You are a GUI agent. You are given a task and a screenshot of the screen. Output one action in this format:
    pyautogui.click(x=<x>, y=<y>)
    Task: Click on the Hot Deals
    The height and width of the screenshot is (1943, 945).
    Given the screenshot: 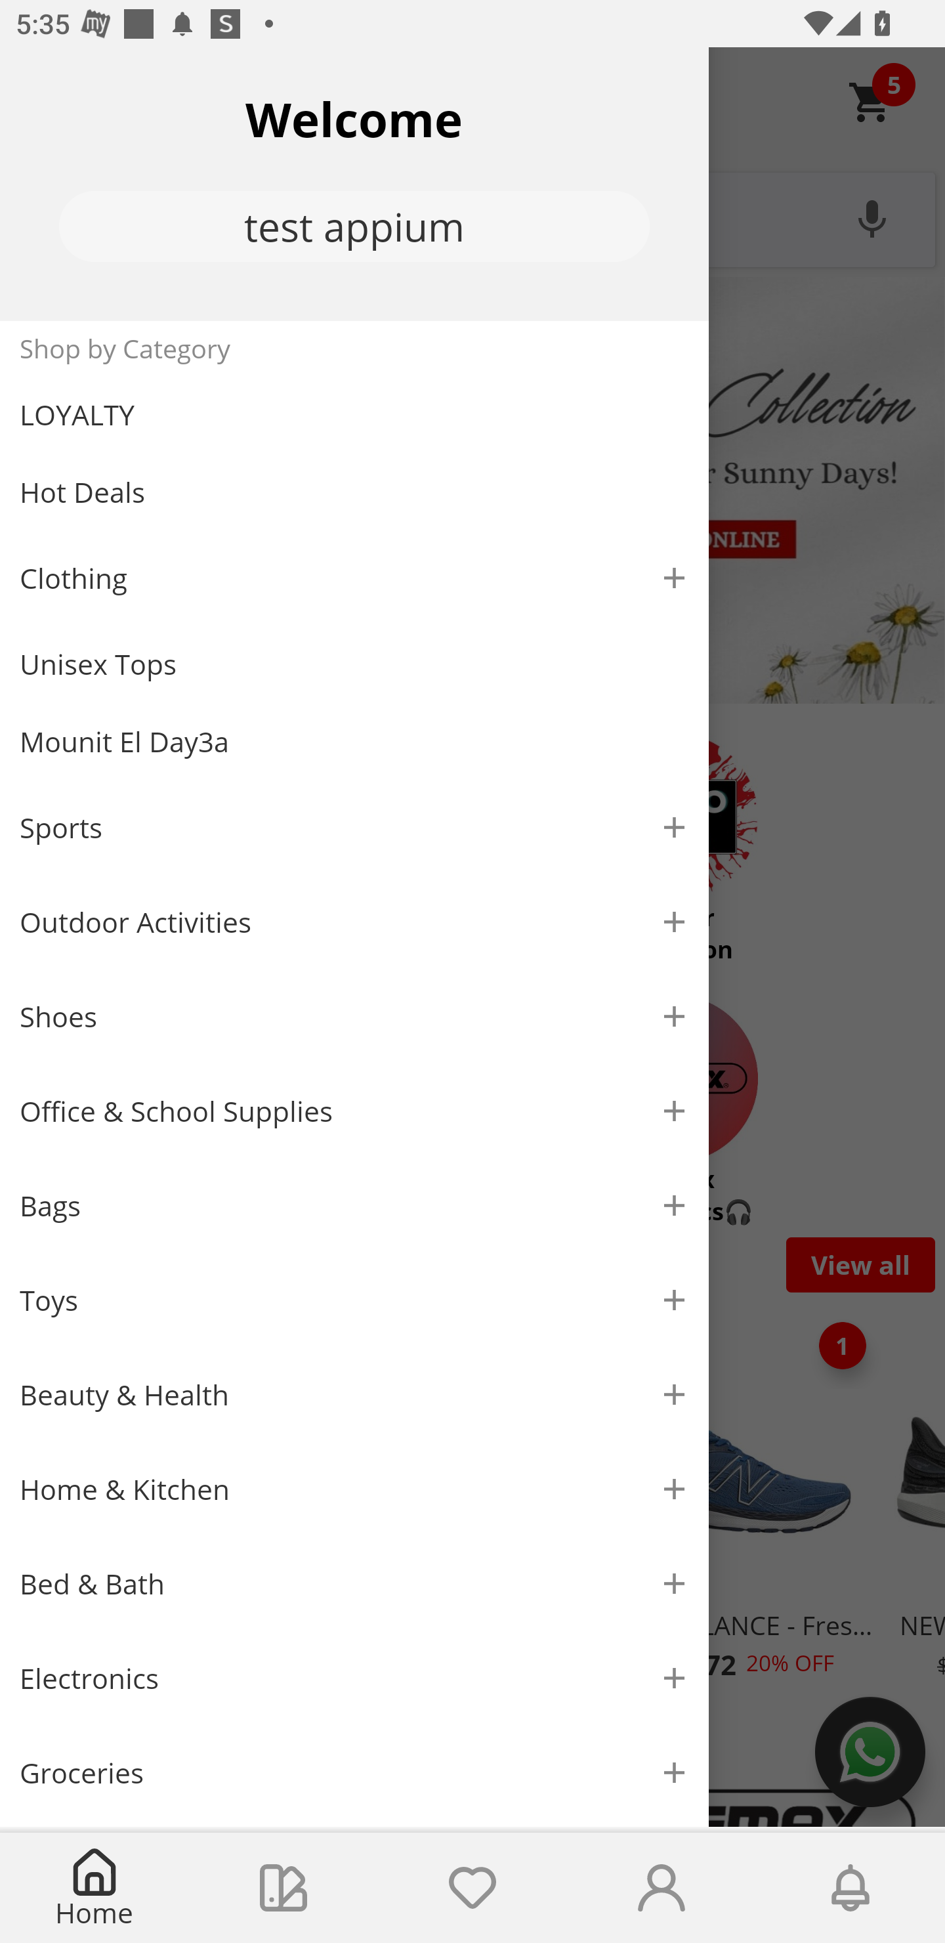 What is the action you would take?
    pyautogui.click(x=354, y=491)
    